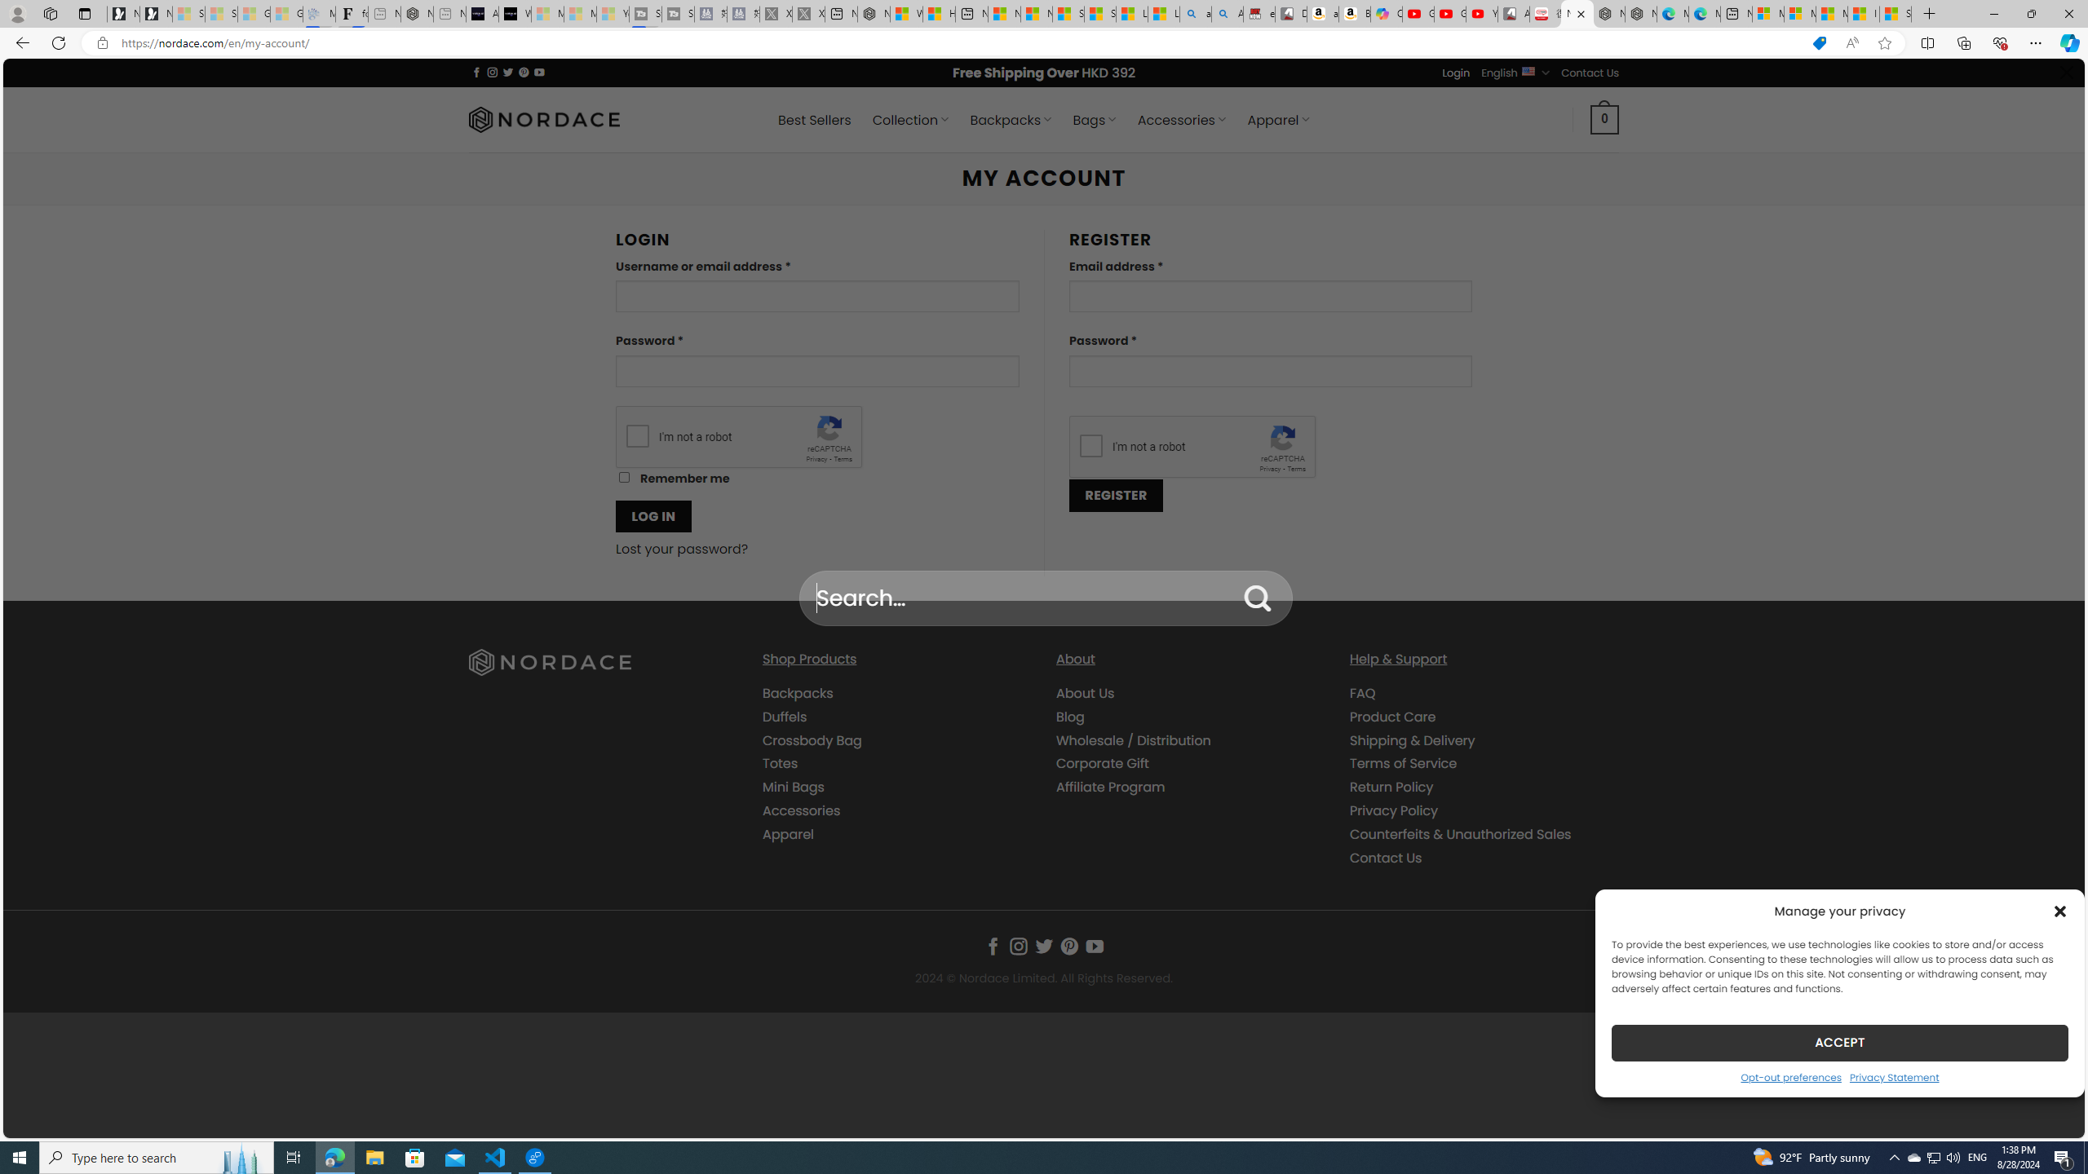 Image resolution: width=2088 pixels, height=1174 pixels. Describe the element at coordinates (1865, 14) in the screenshot. I see `I Gained 20 Pounds of Muscle in 30 Days! | Watch` at that location.